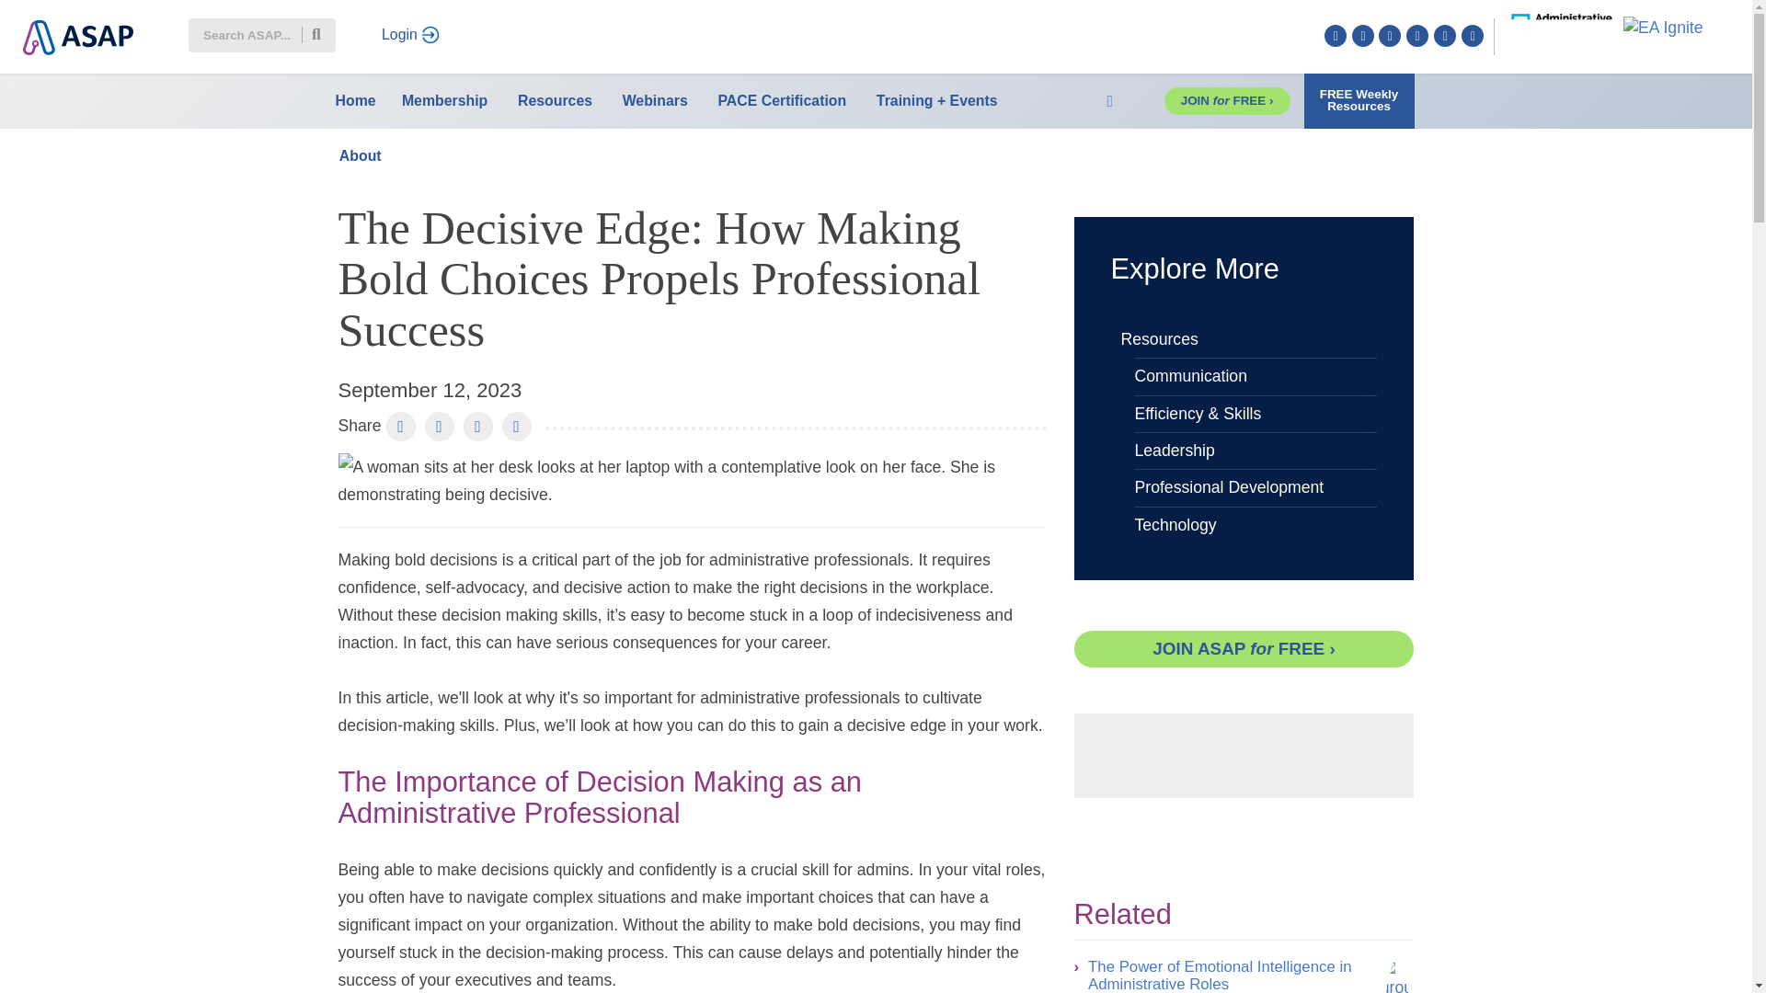 The image size is (1766, 993). Describe the element at coordinates (655, 101) in the screenshot. I see `Webinars` at that location.